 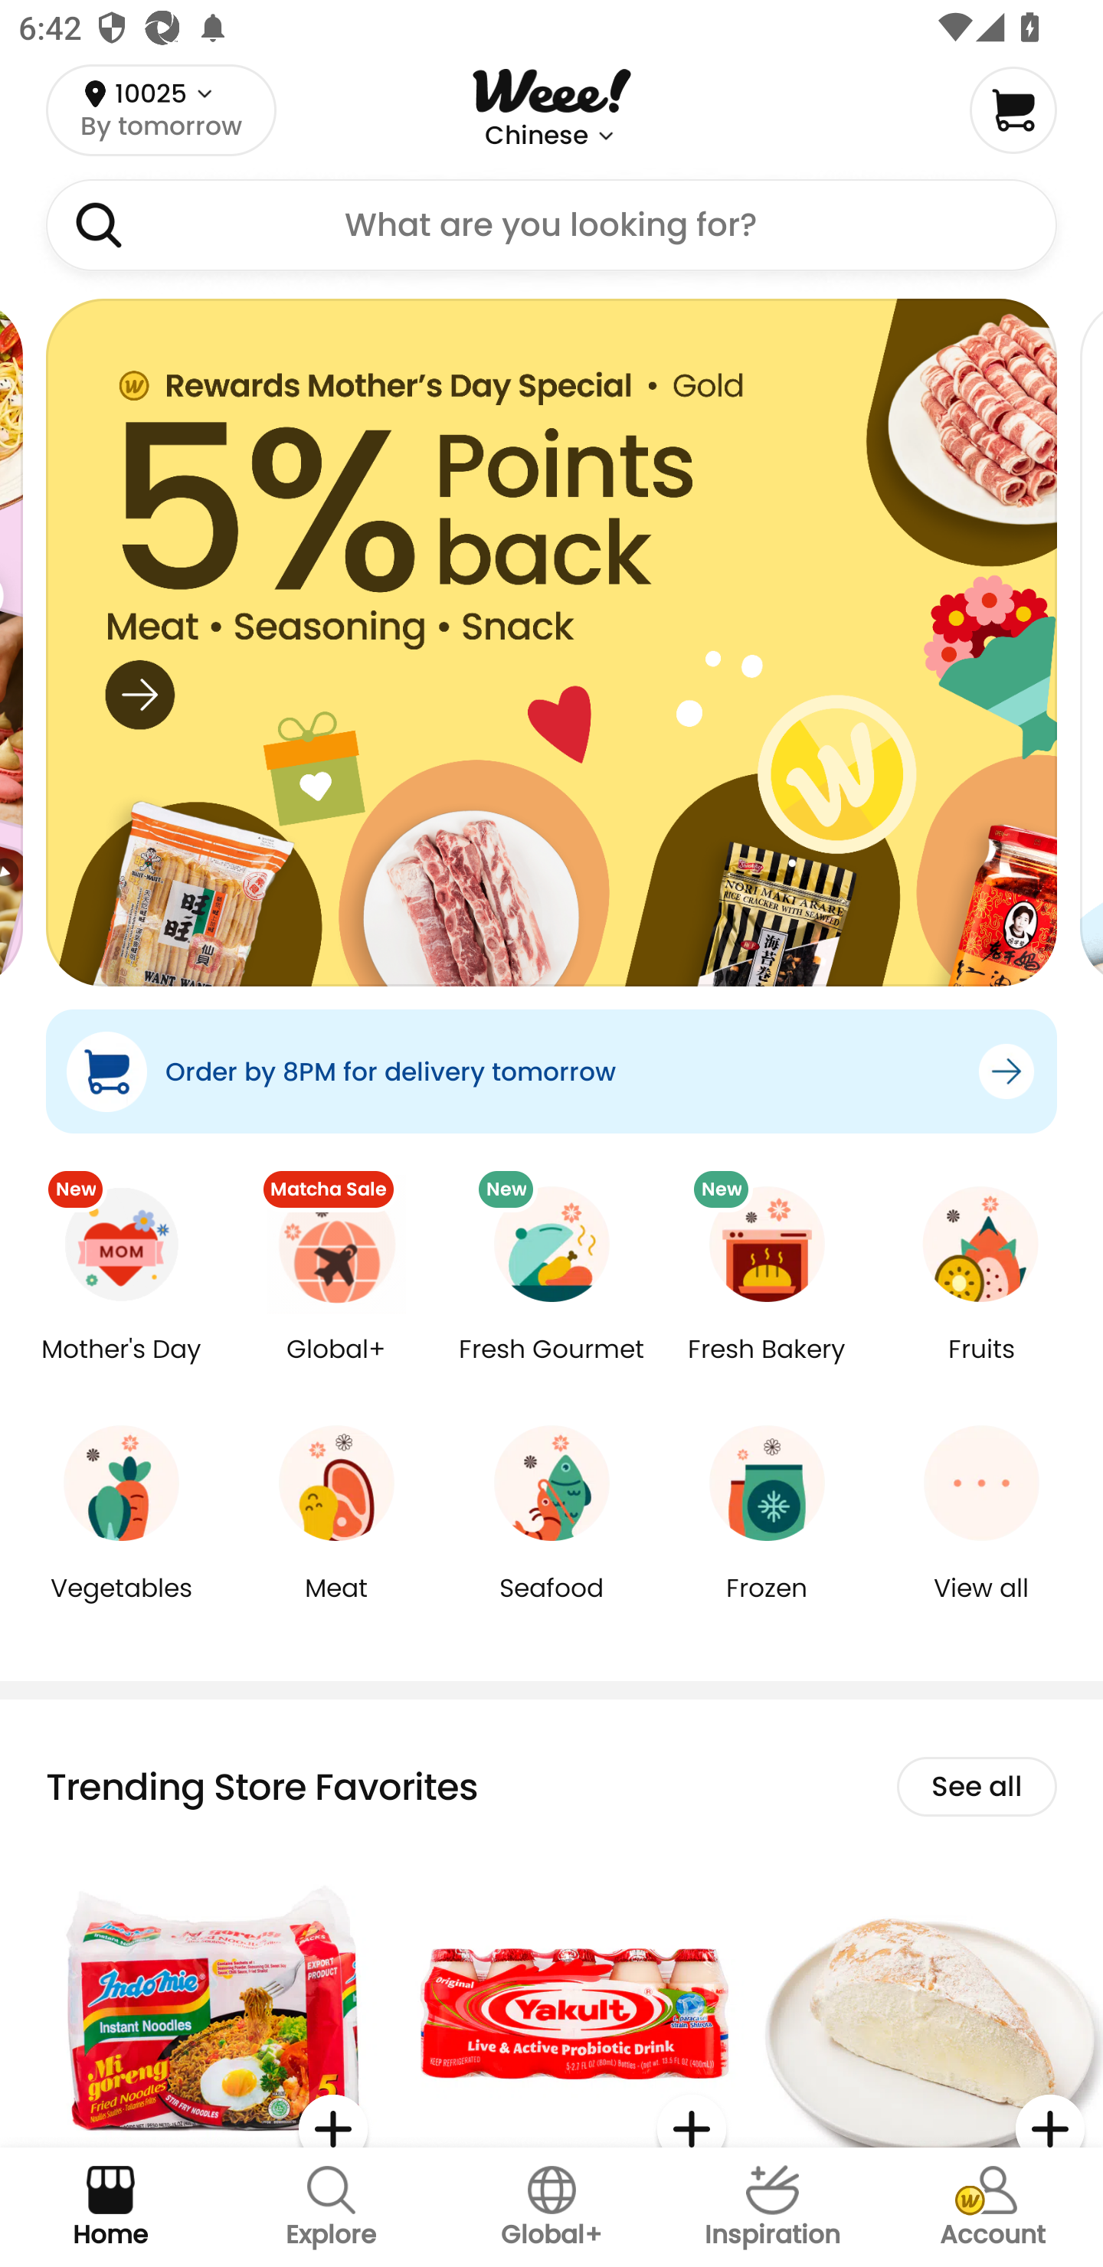 What do you see at coordinates (766, 1607) in the screenshot?
I see `Frozen` at bounding box center [766, 1607].